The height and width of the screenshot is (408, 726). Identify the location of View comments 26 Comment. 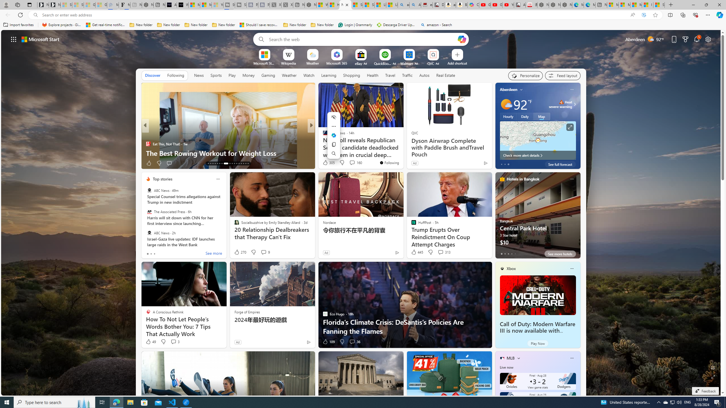
(176, 163).